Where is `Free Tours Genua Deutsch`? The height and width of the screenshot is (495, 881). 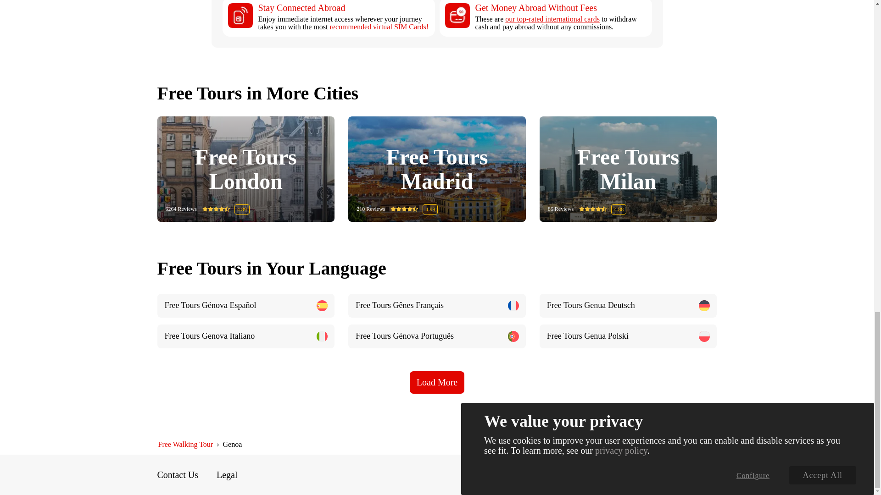
Free Tours Genua Deutsch is located at coordinates (628, 306).